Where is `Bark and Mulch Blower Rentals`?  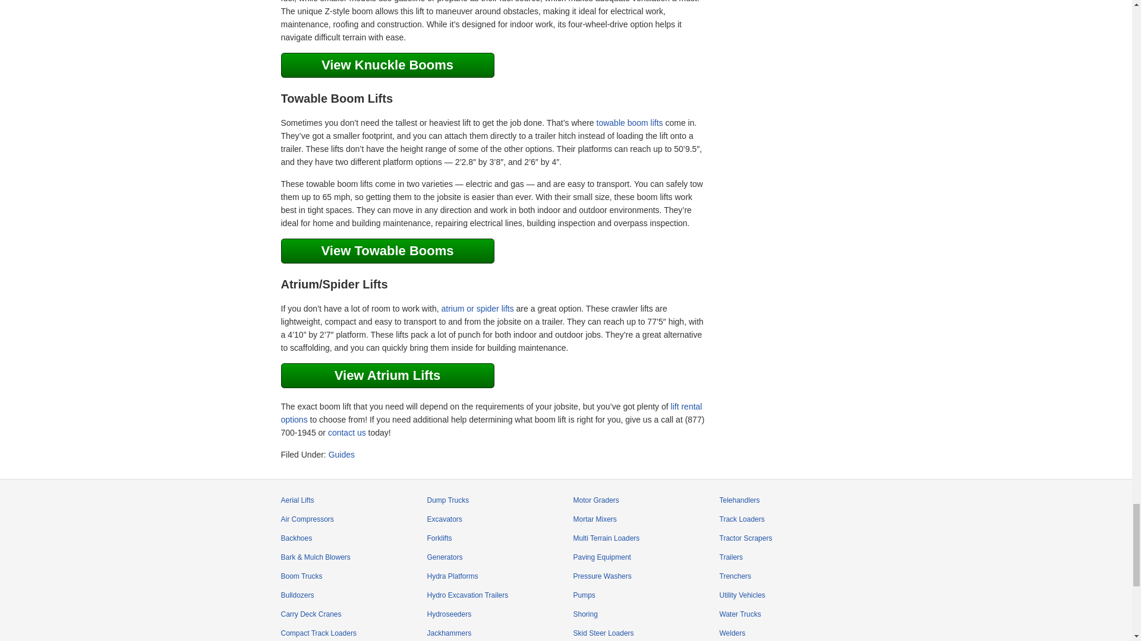
Bark and Mulch Blower Rentals is located at coordinates (315, 557).